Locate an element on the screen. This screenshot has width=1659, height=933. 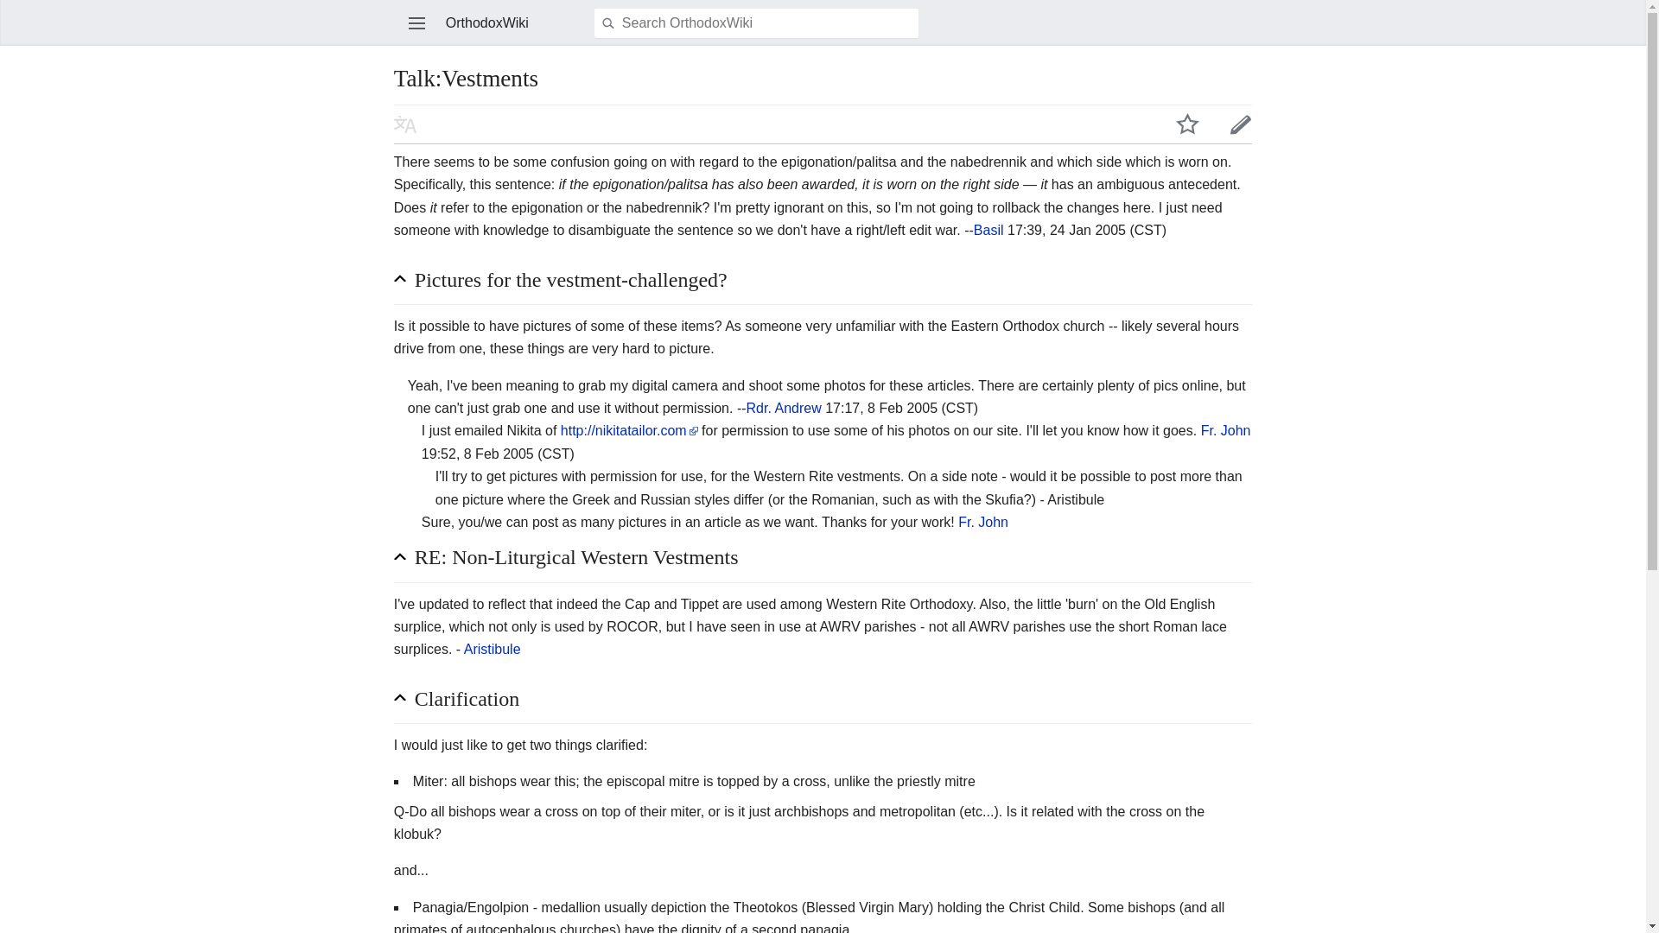
User:Aristibule is located at coordinates (493, 650).